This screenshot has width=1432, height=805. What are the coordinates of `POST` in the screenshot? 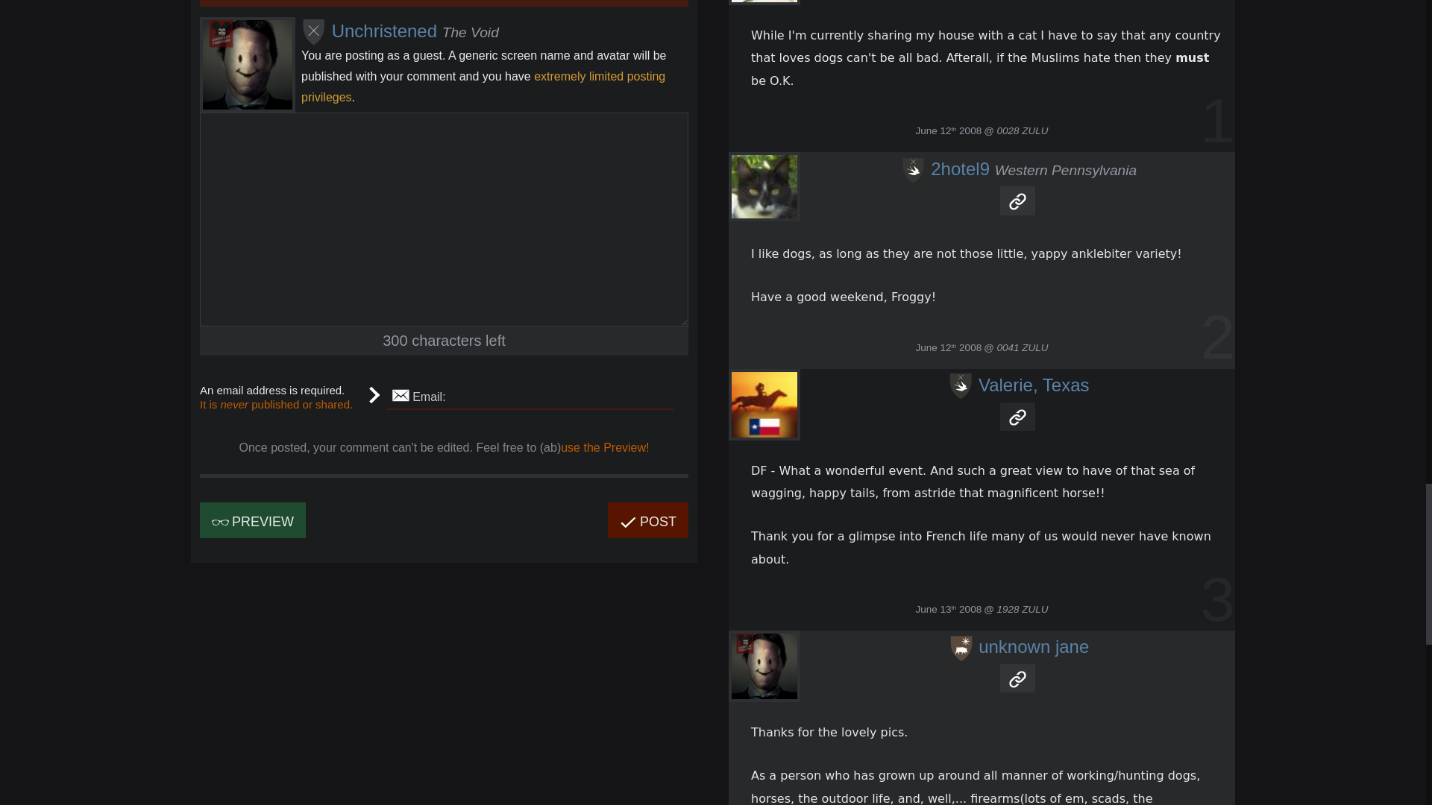 It's located at (647, 520).